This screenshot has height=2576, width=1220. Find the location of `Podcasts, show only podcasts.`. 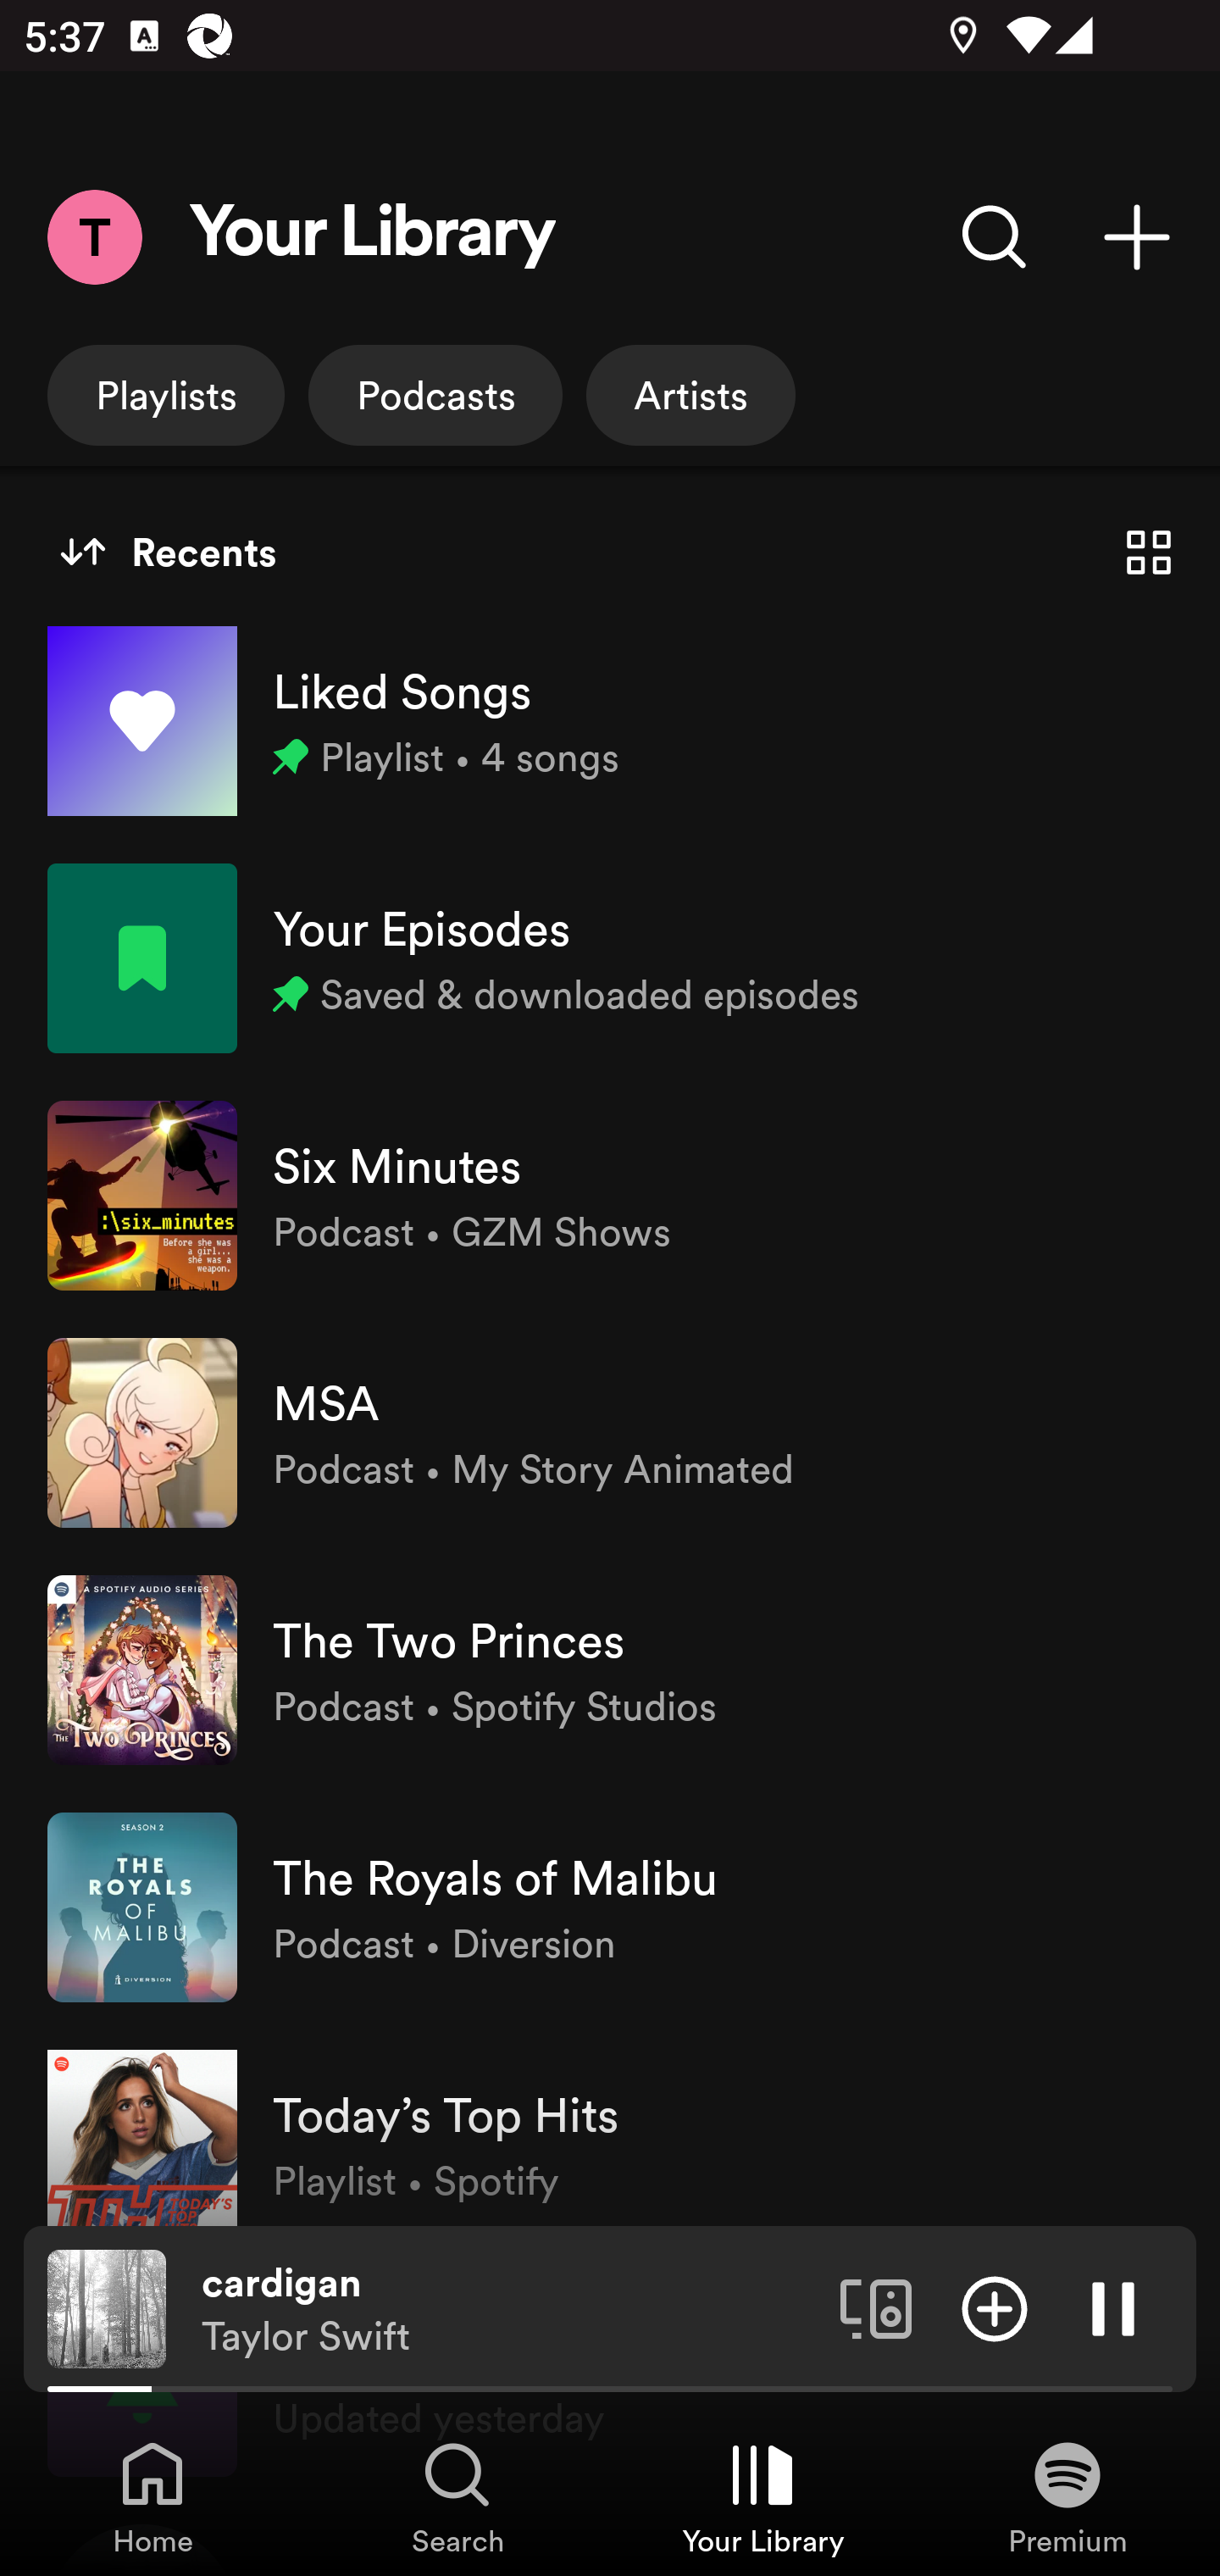

Podcasts, show only podcasts. is located at coordinates (435, 395).